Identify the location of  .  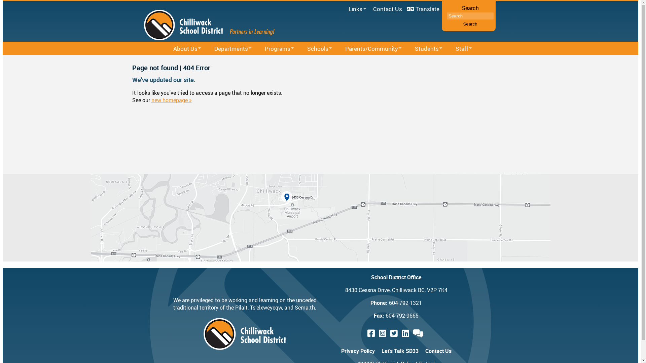
(395, 333).